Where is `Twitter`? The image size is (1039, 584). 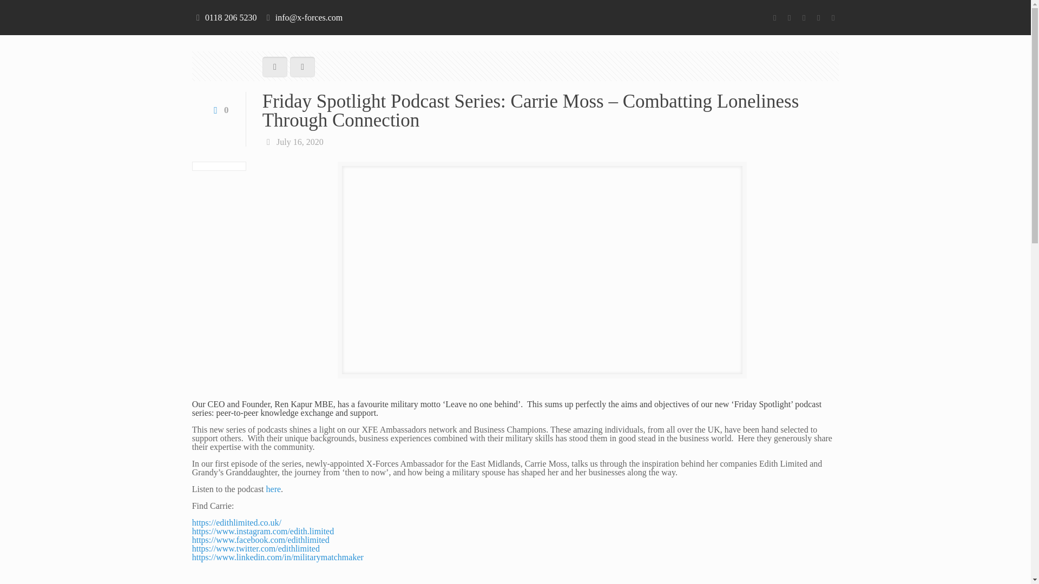 Twitter is located at coordinates (789, 17).